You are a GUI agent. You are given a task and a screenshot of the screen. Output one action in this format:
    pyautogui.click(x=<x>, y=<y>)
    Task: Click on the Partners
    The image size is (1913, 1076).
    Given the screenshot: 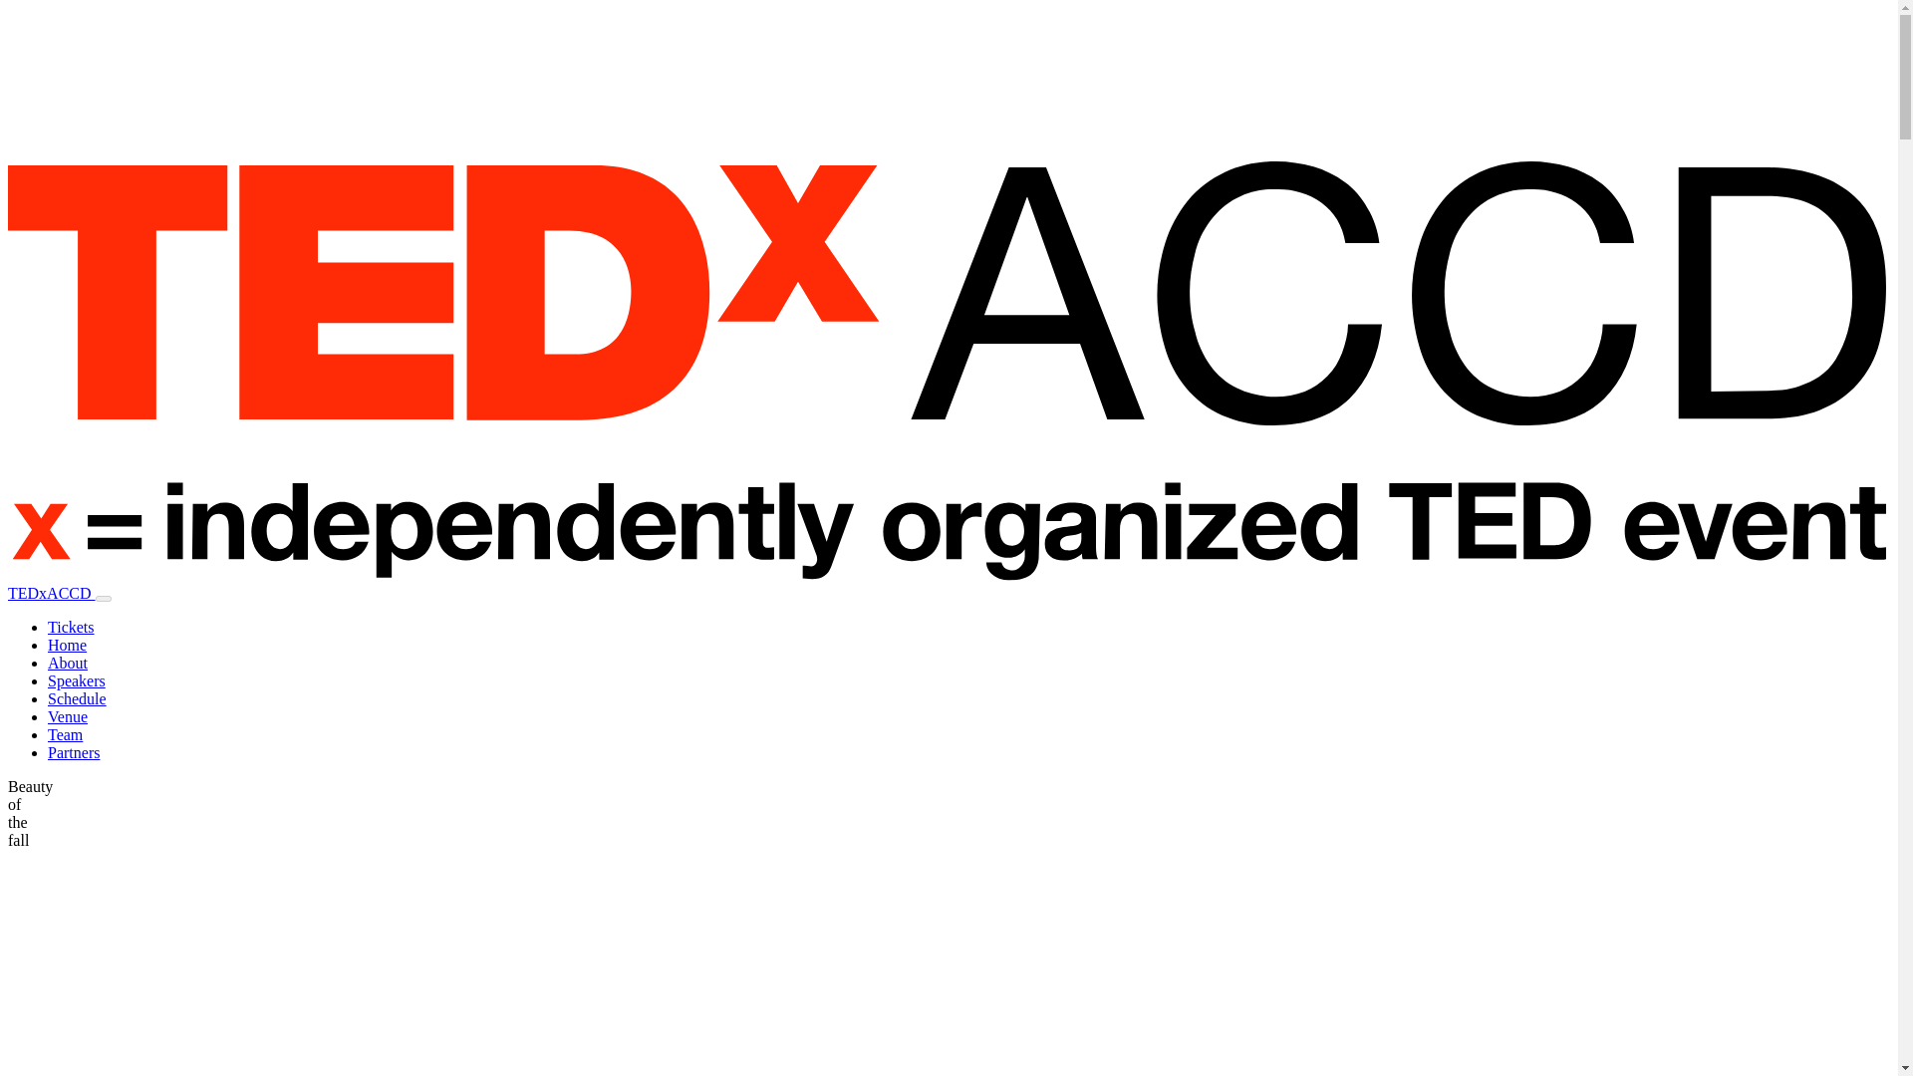 What is the action you would take?
    pyautogui.click(x=74, y=752)
    